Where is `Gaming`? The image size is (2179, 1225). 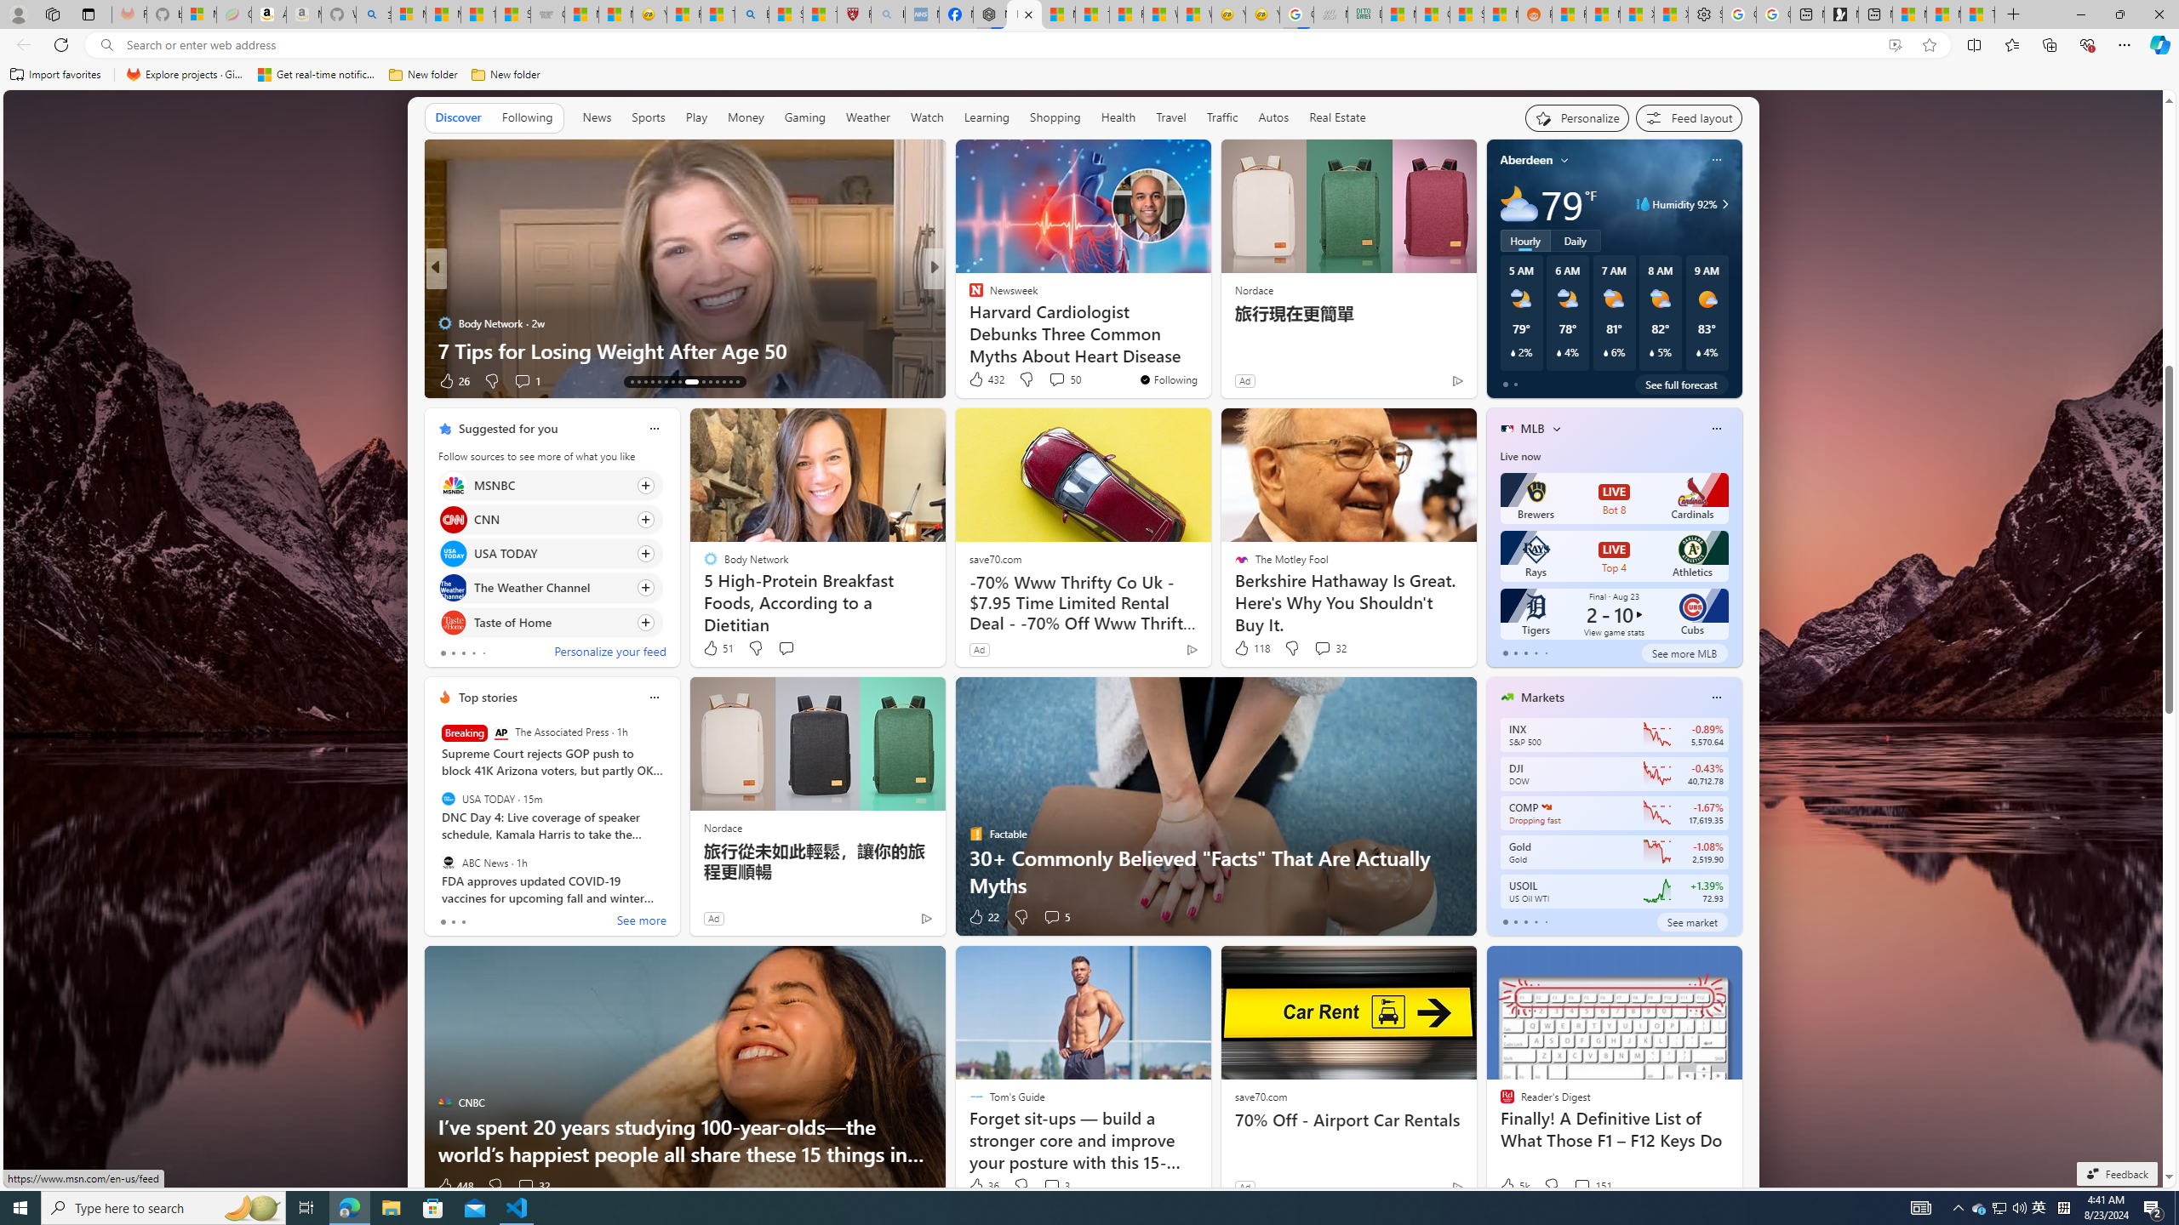 Gaming is located at coordinates (805, 118).